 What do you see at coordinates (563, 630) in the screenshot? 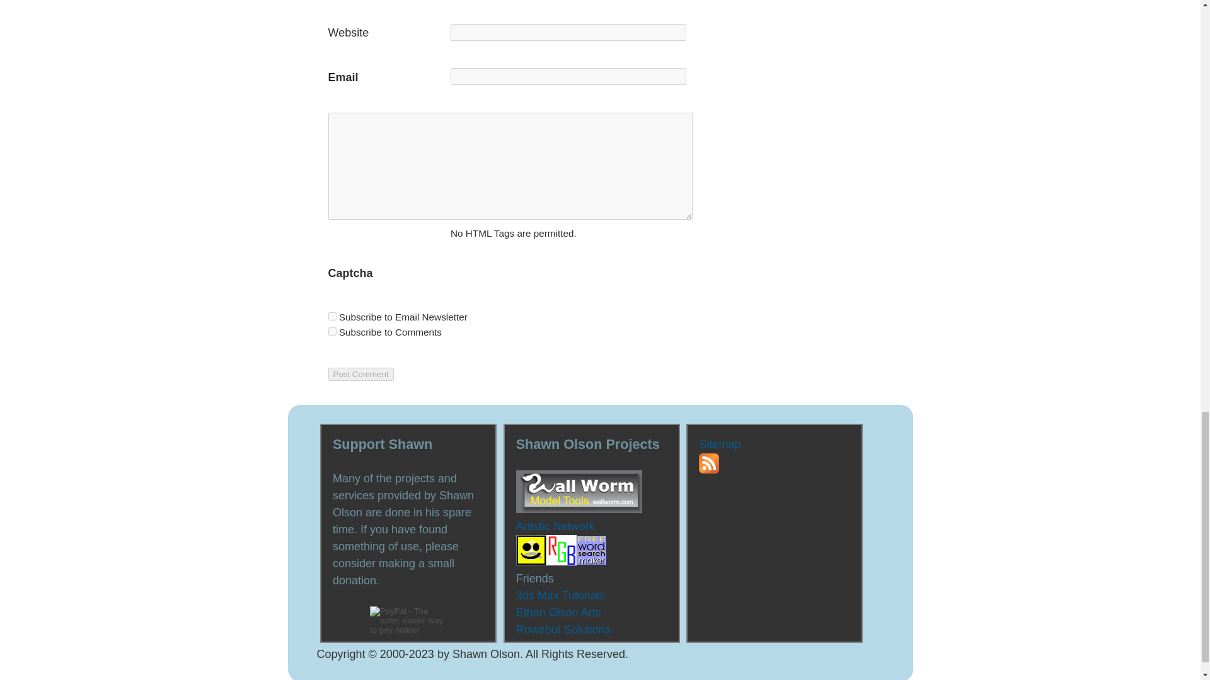
I see `Rowebot Solutions` at bounding box center [563, 630].